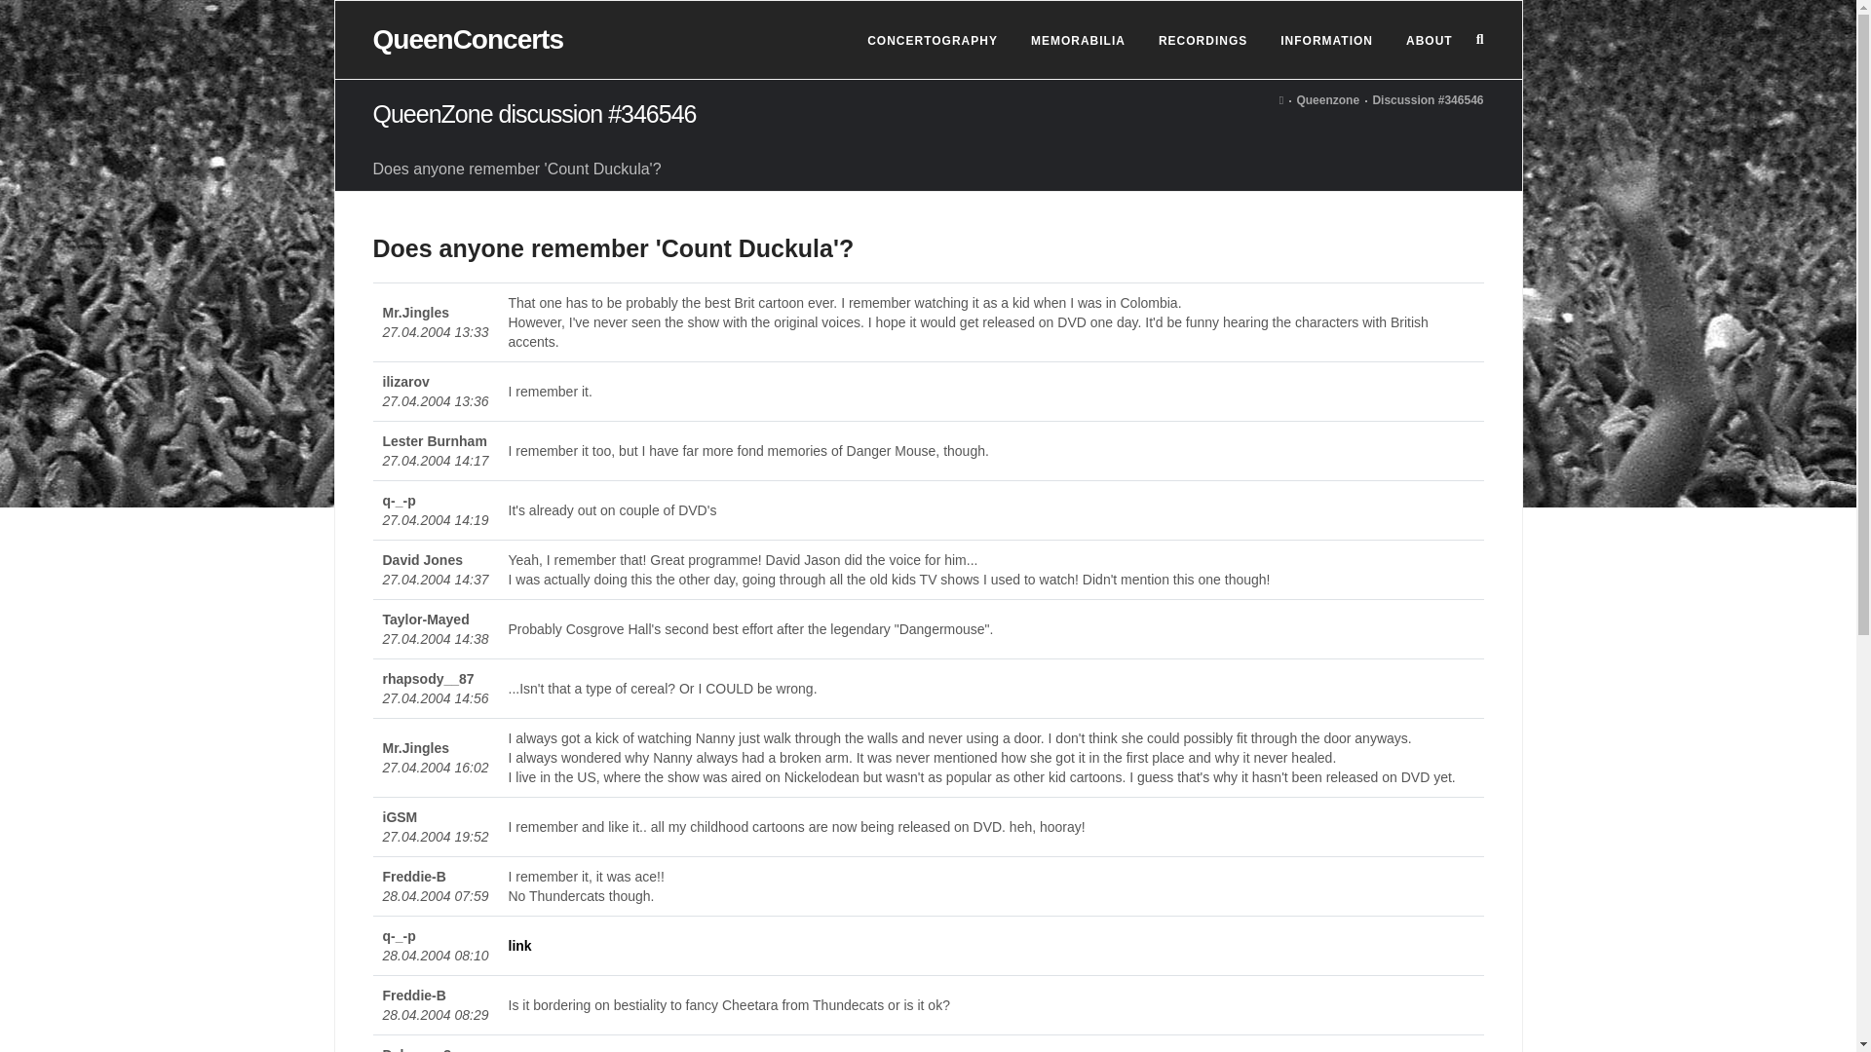  What do you see at coordinates (1203, 41) in the screenshot?
I see `RECORDINGS` at bounding box center [1203, 41].